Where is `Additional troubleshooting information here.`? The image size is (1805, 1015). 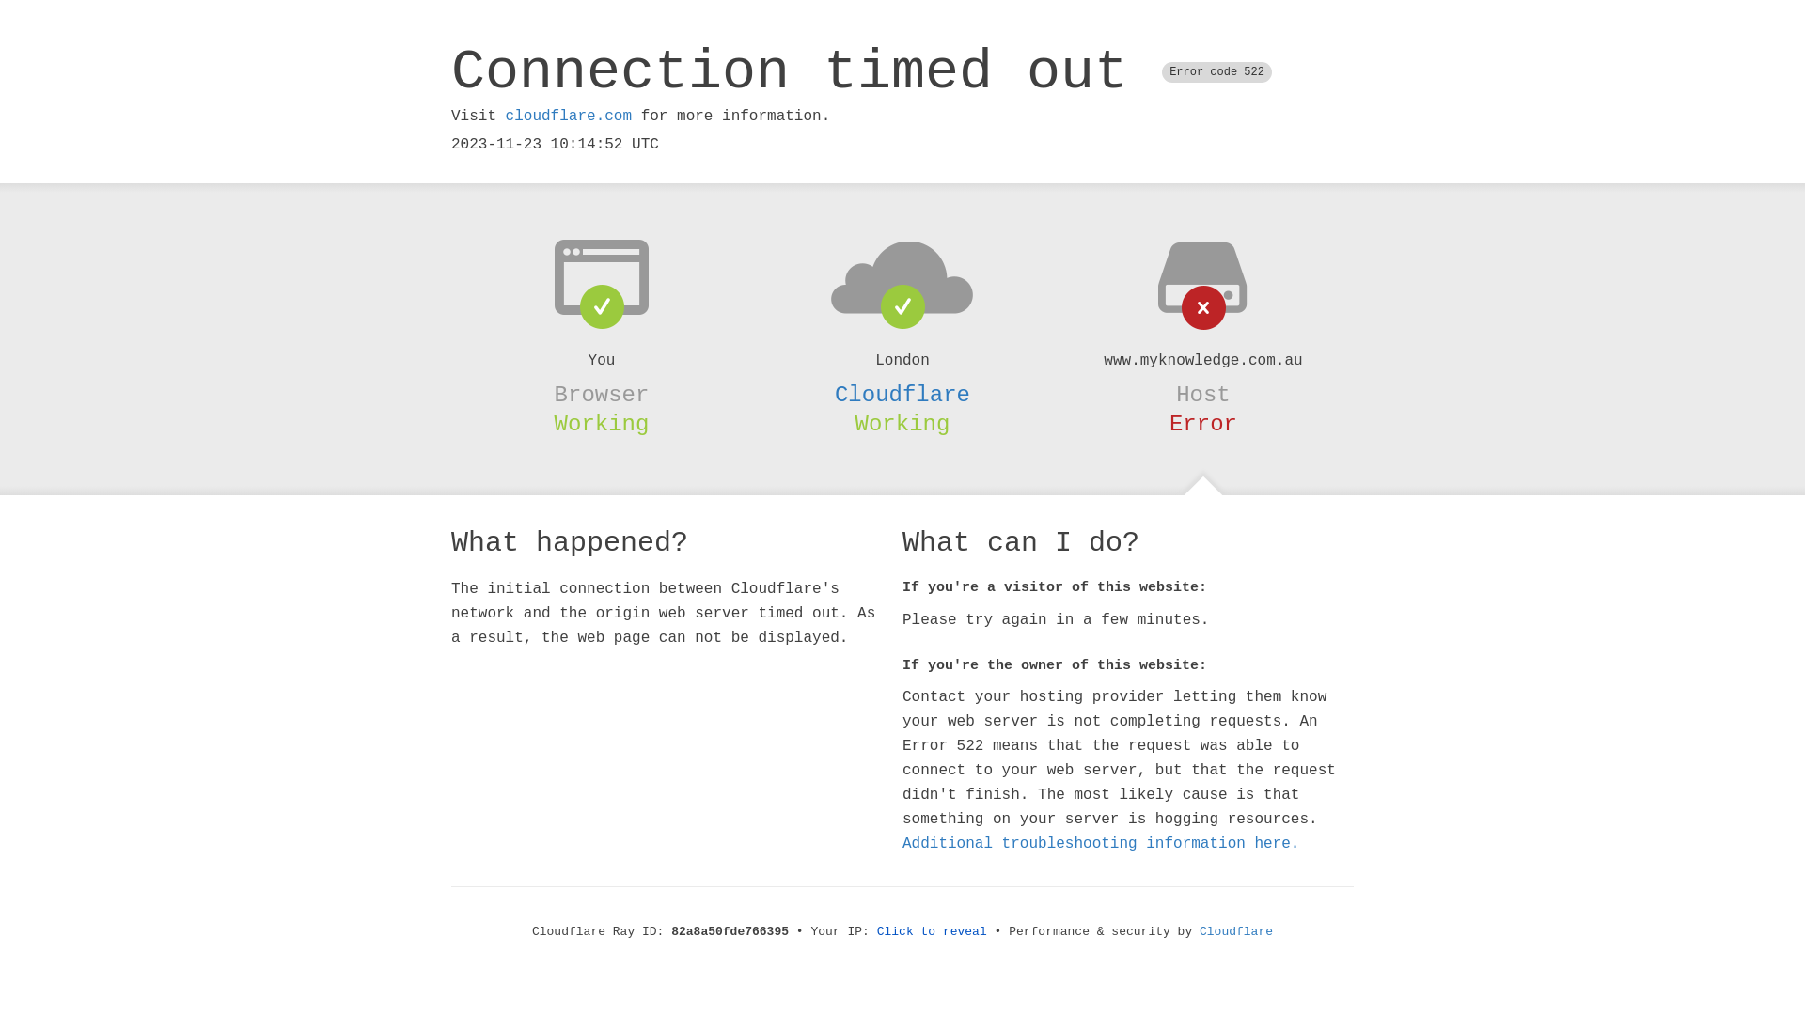 Additional troubleshooting information here. is located at coordinates (1101, 844).